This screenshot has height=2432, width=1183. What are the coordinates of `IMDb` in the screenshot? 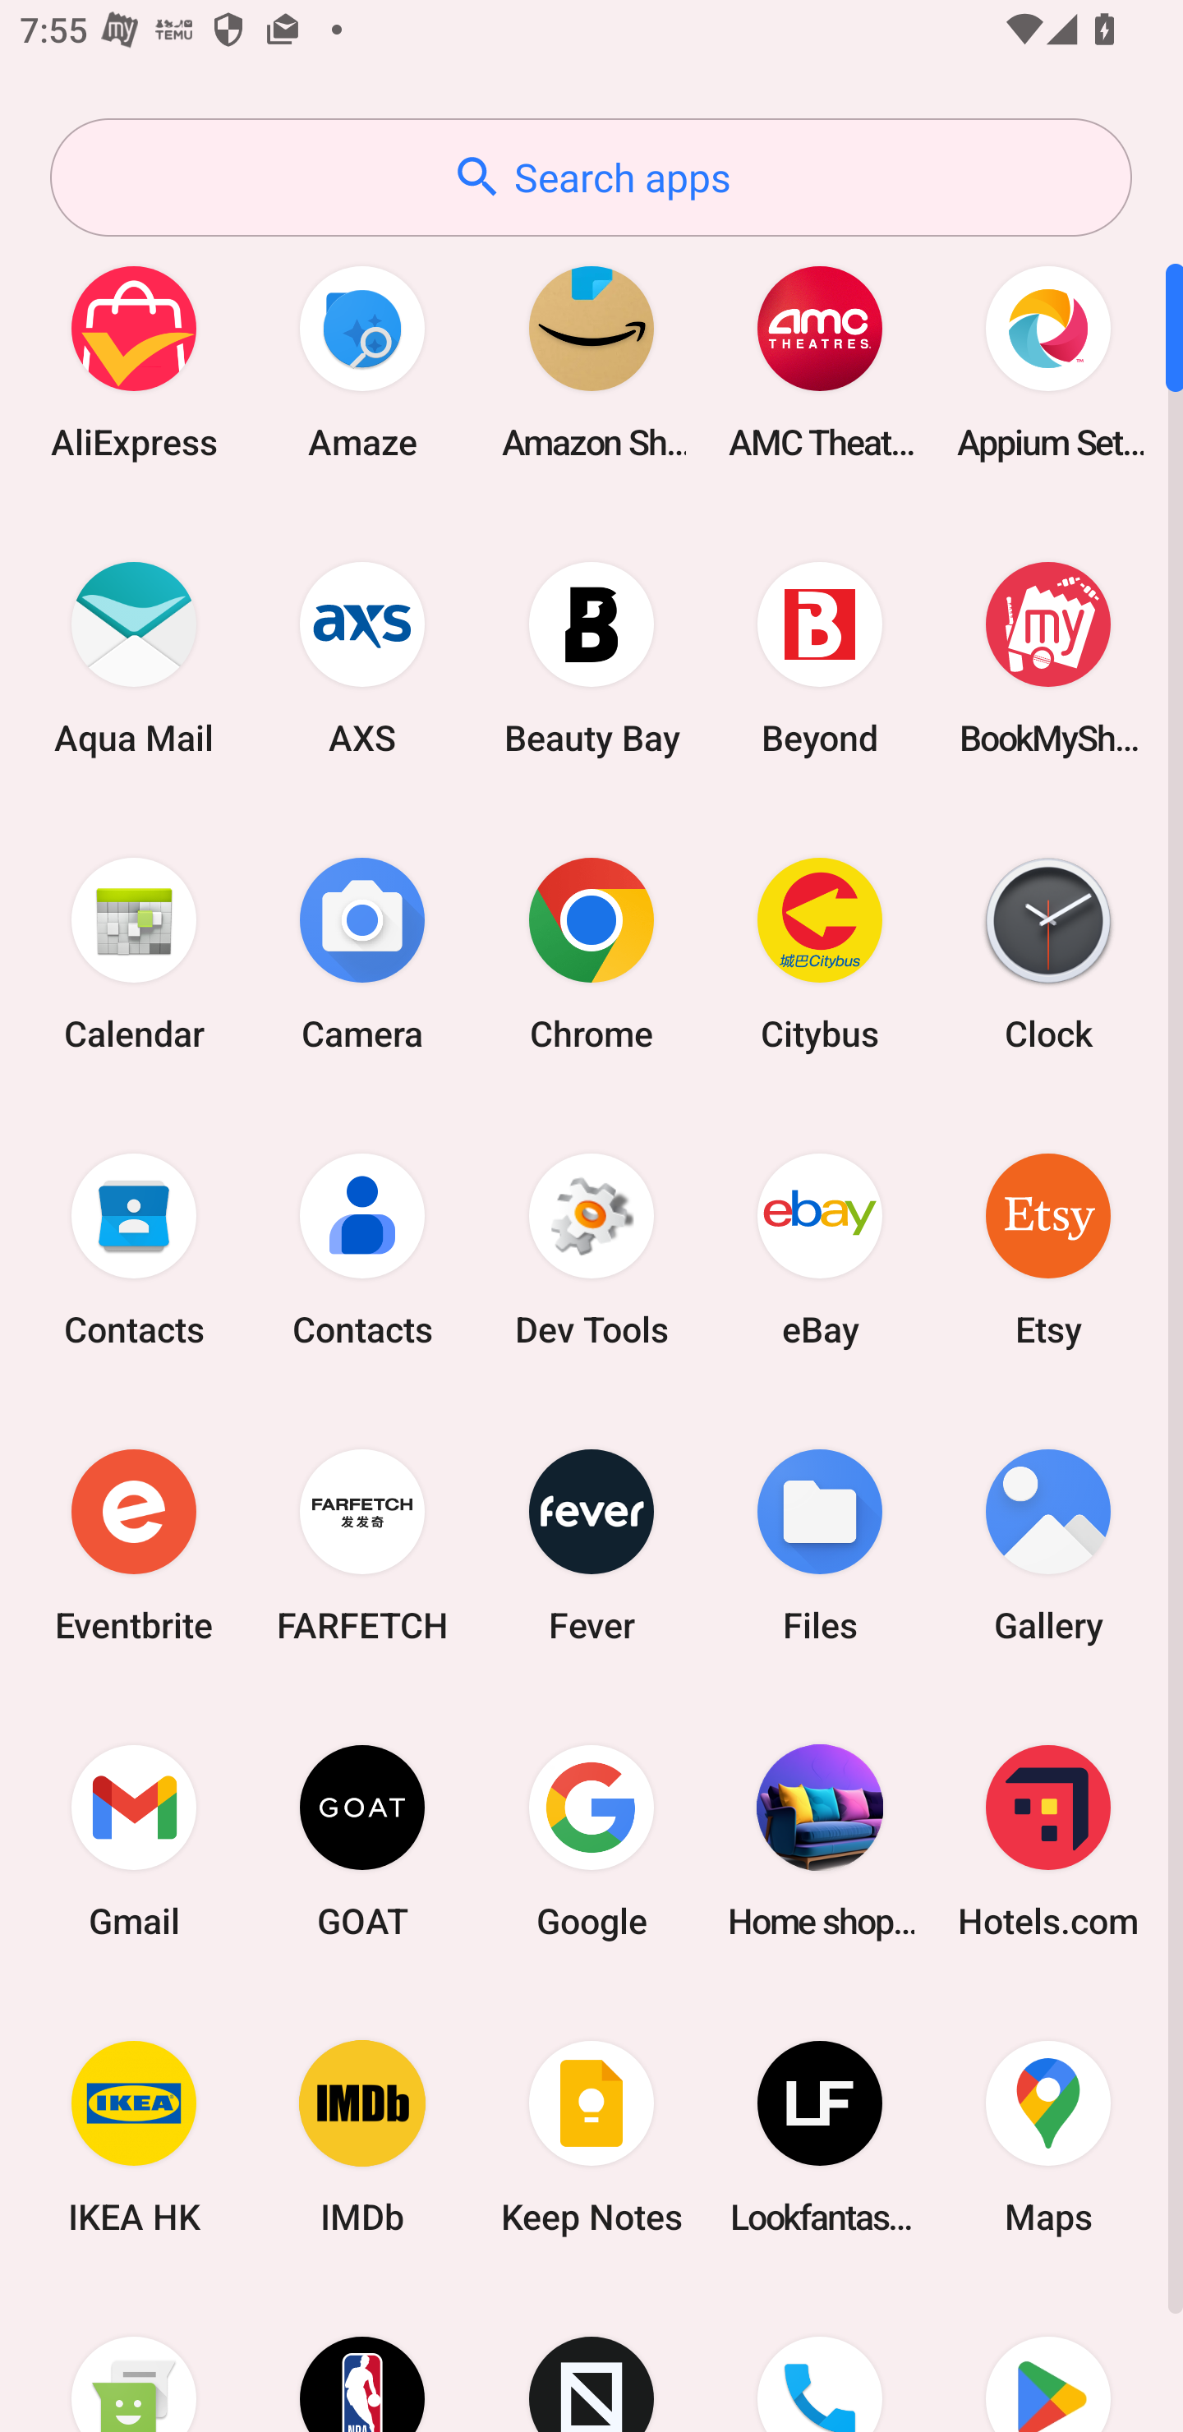 It's located at (362, 2138).